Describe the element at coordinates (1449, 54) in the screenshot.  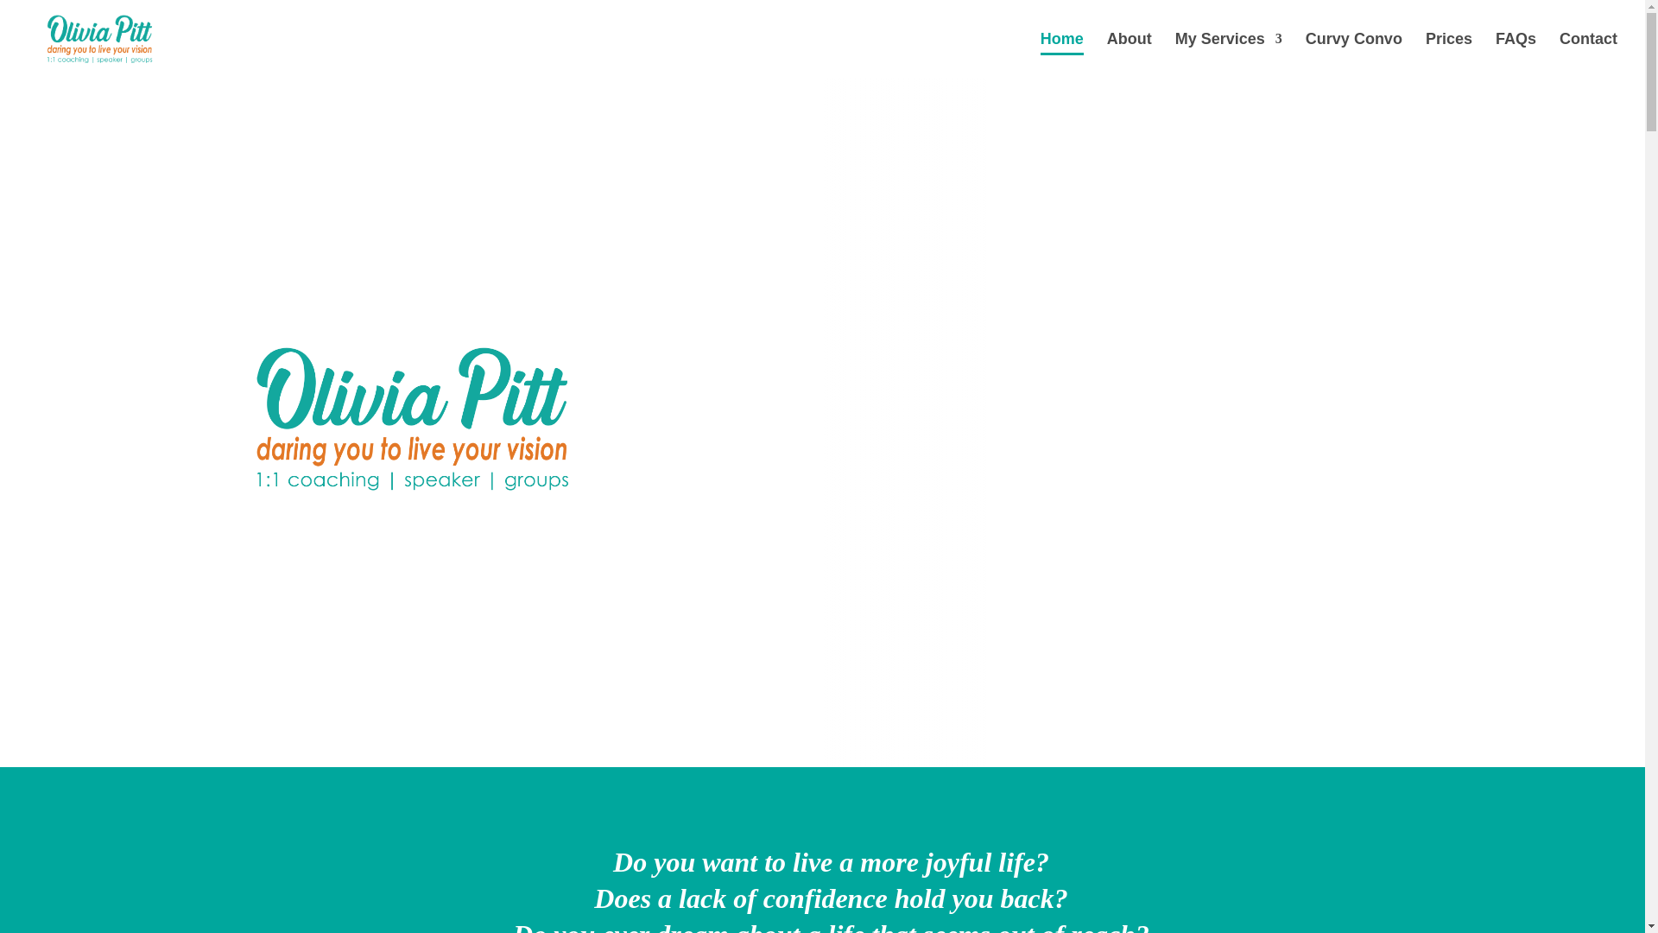
I see `Prices` at that location.